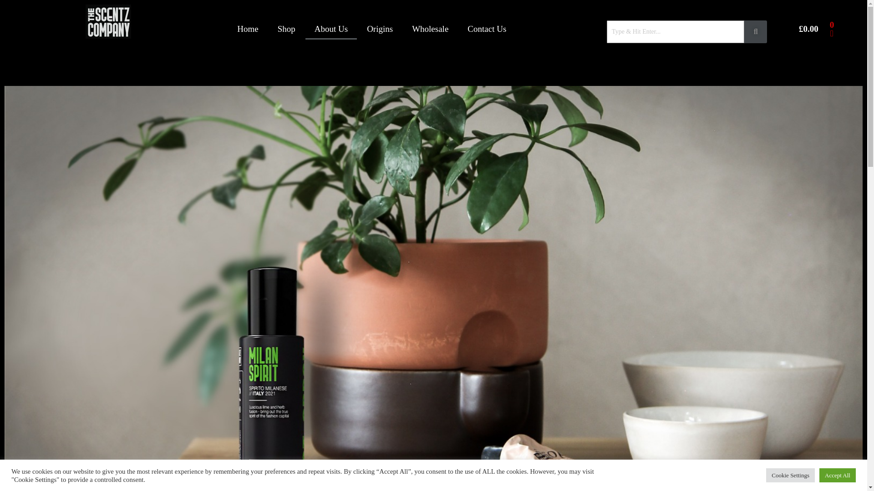  I want to click on Shop, so click(286, 29).